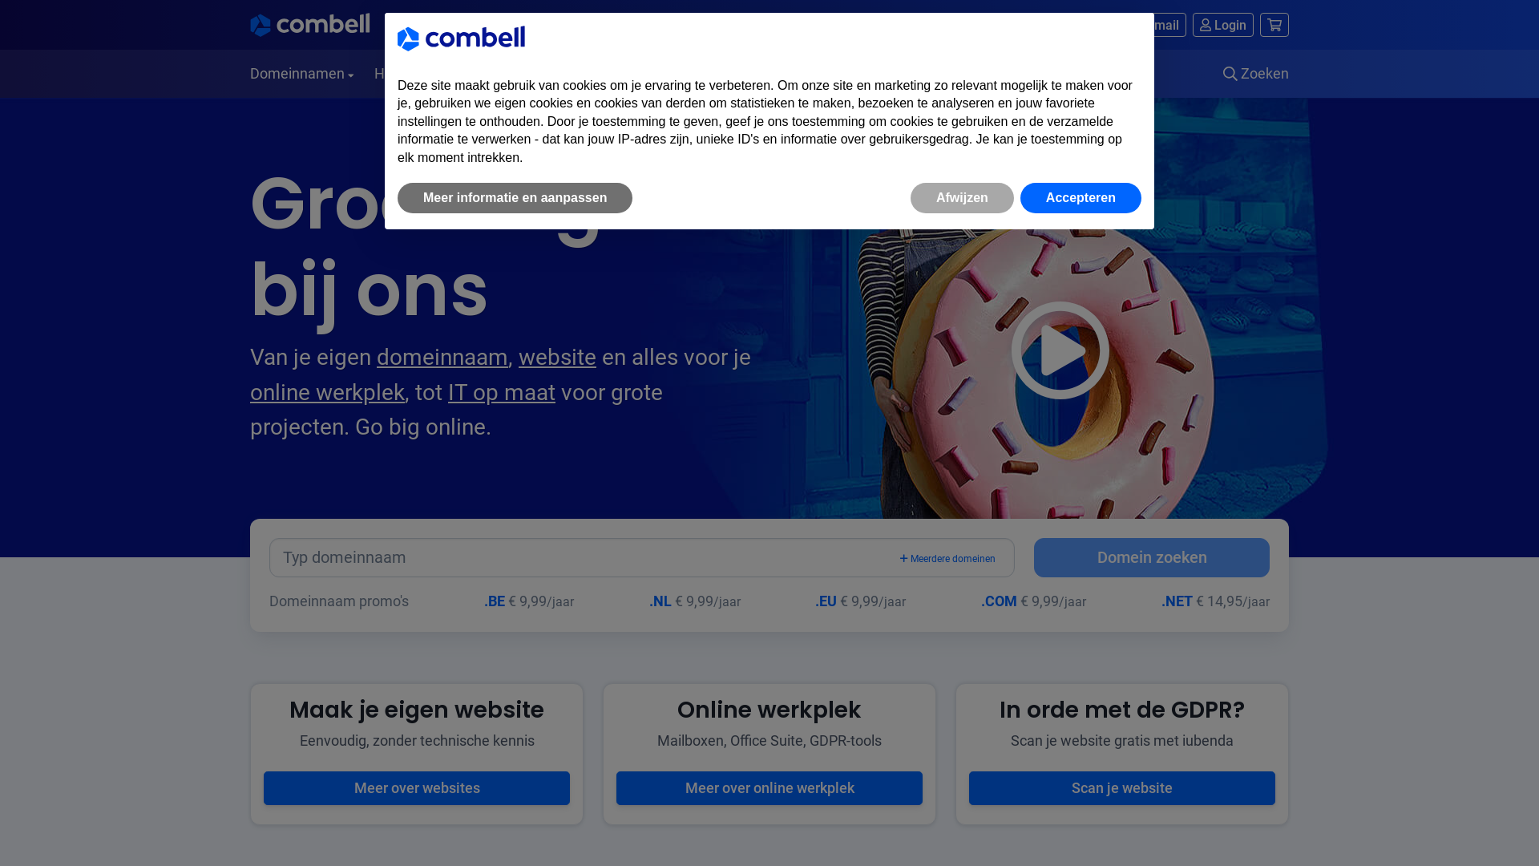  What do you see at coordinates (515, 198) in the screenshot?
I see `Meer informatie en aanpassen` at bounding box center [515, 198].